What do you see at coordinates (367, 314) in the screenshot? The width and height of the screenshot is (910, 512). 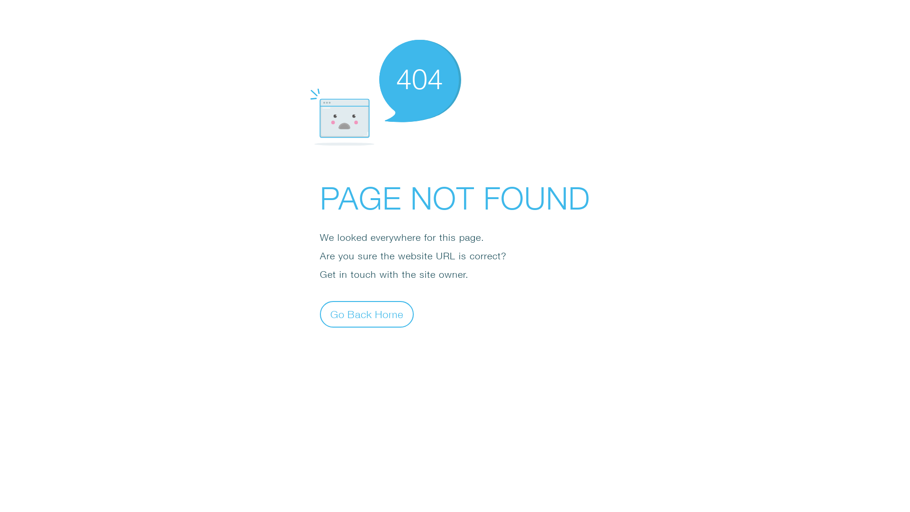 I see `Go Back Home` at bounding box center [367, 314].